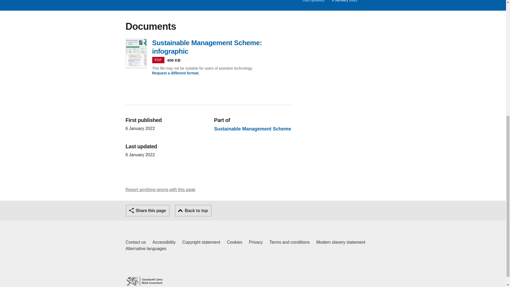  I want to click on Copyright statement, so click(201, 242).